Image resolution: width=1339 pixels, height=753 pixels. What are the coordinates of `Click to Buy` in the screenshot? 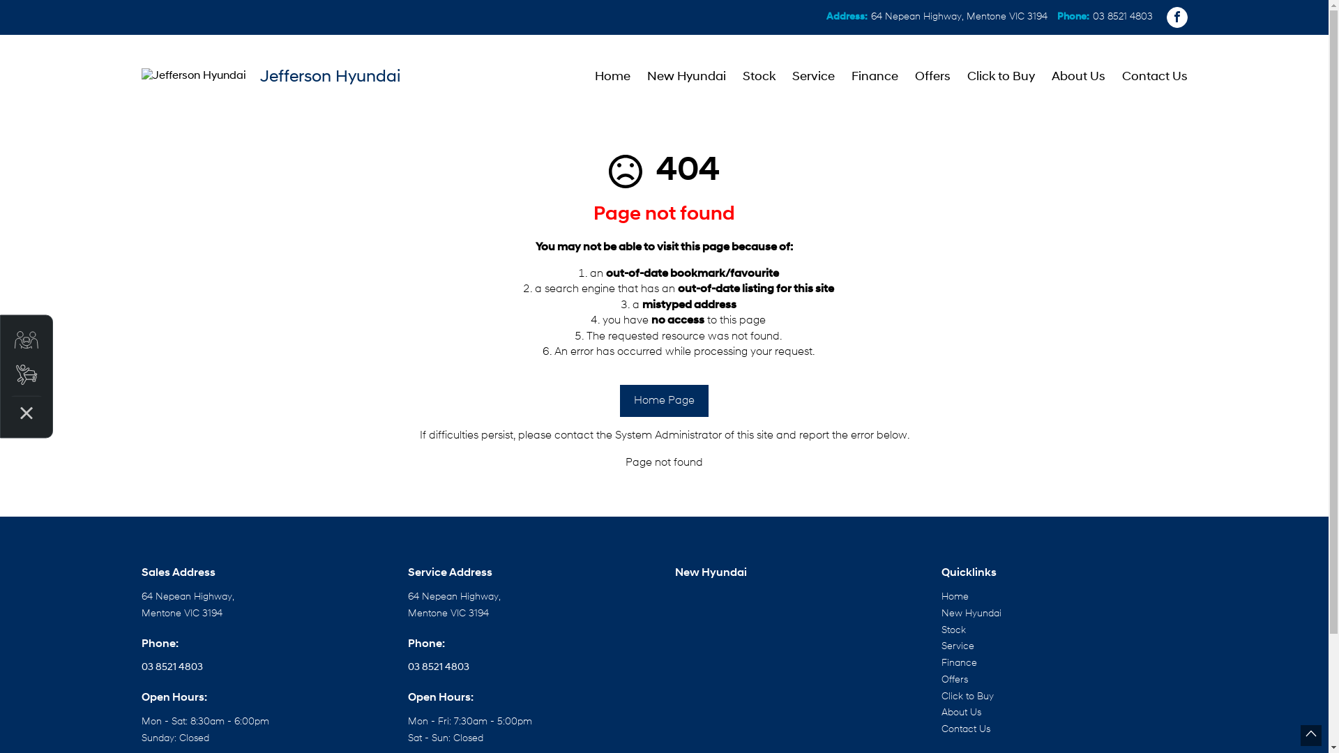 It's located at (1000, 76).